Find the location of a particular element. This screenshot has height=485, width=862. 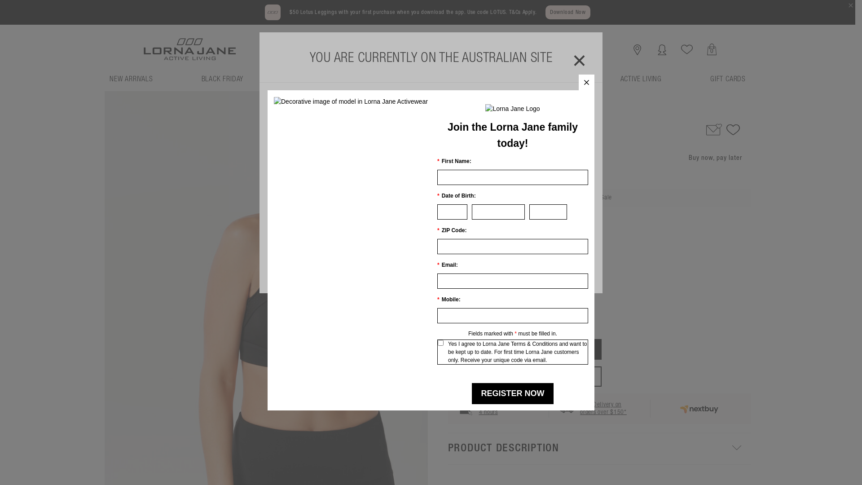

SALE is located at coordinates (456, 83).